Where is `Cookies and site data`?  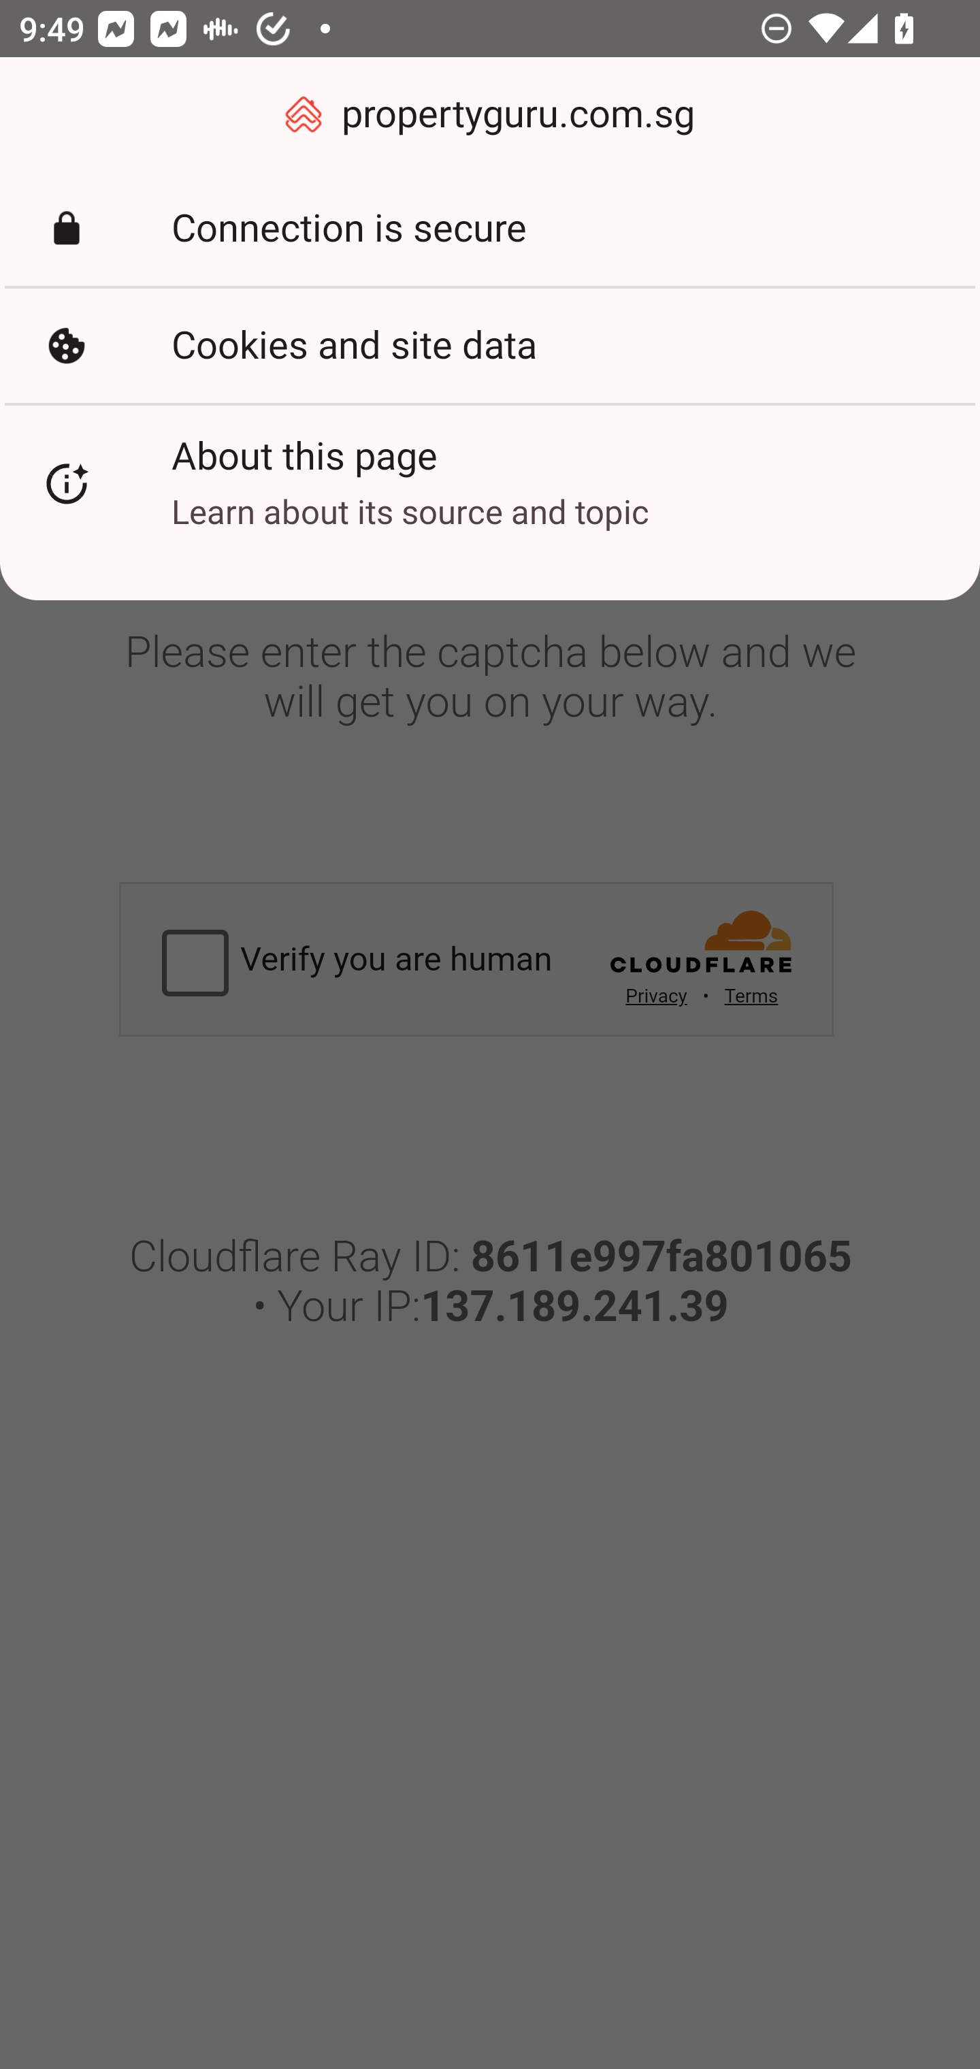
Cookies and site data is located at coordinates (490, 345).